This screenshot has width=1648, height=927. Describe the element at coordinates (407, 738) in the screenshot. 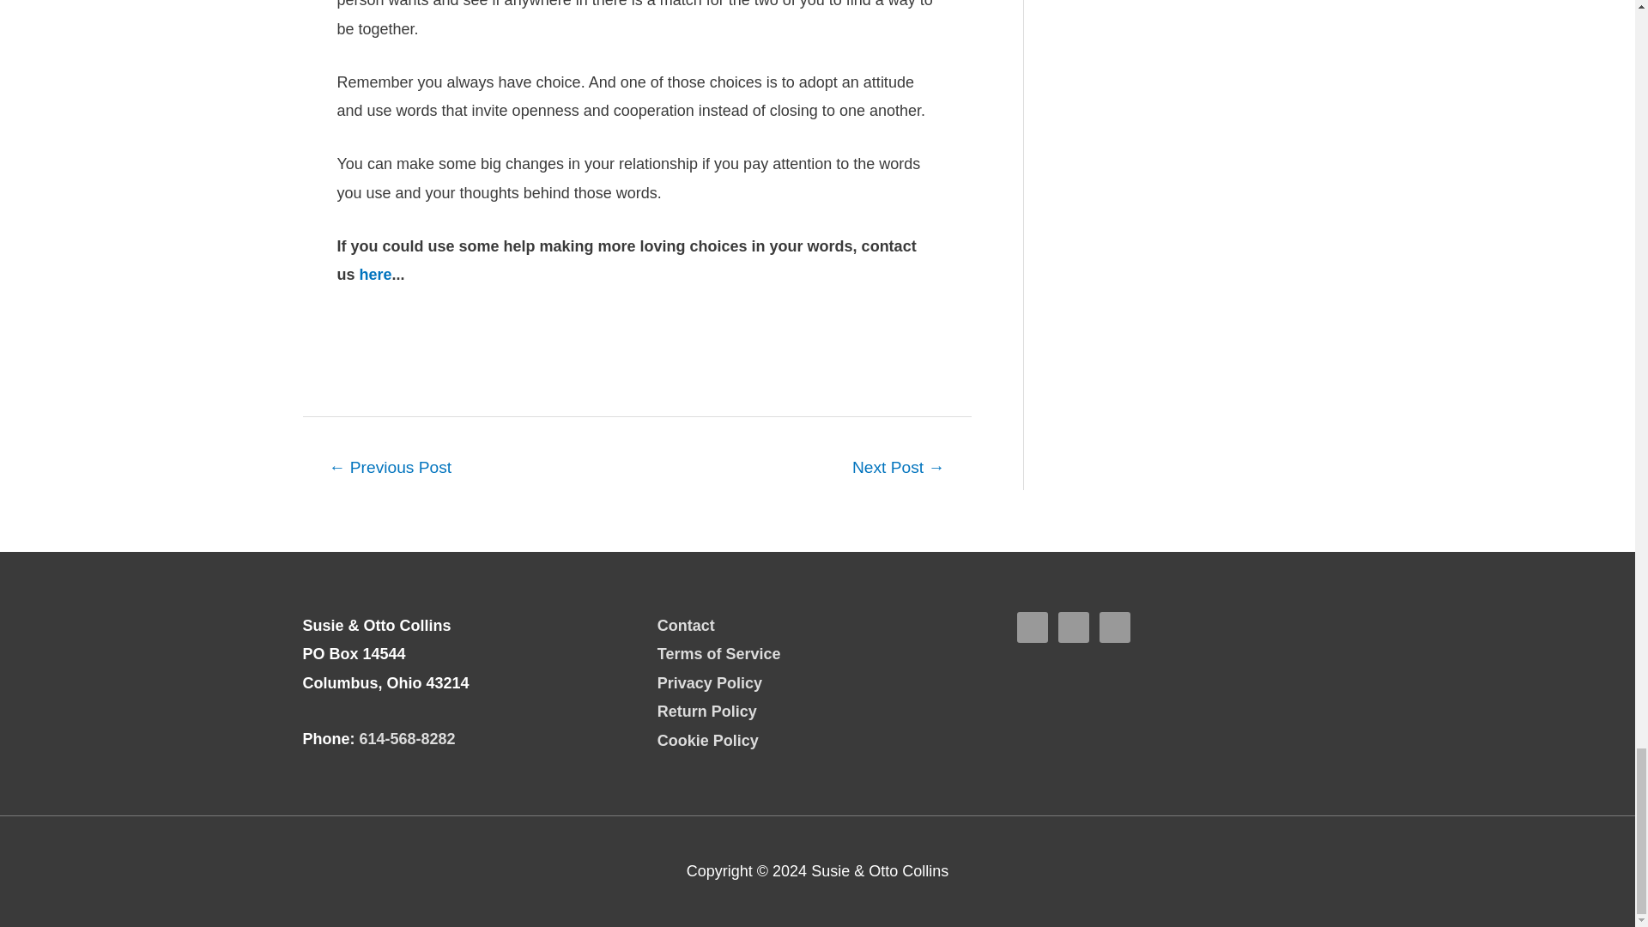

I see `614-568-8282` at that location.